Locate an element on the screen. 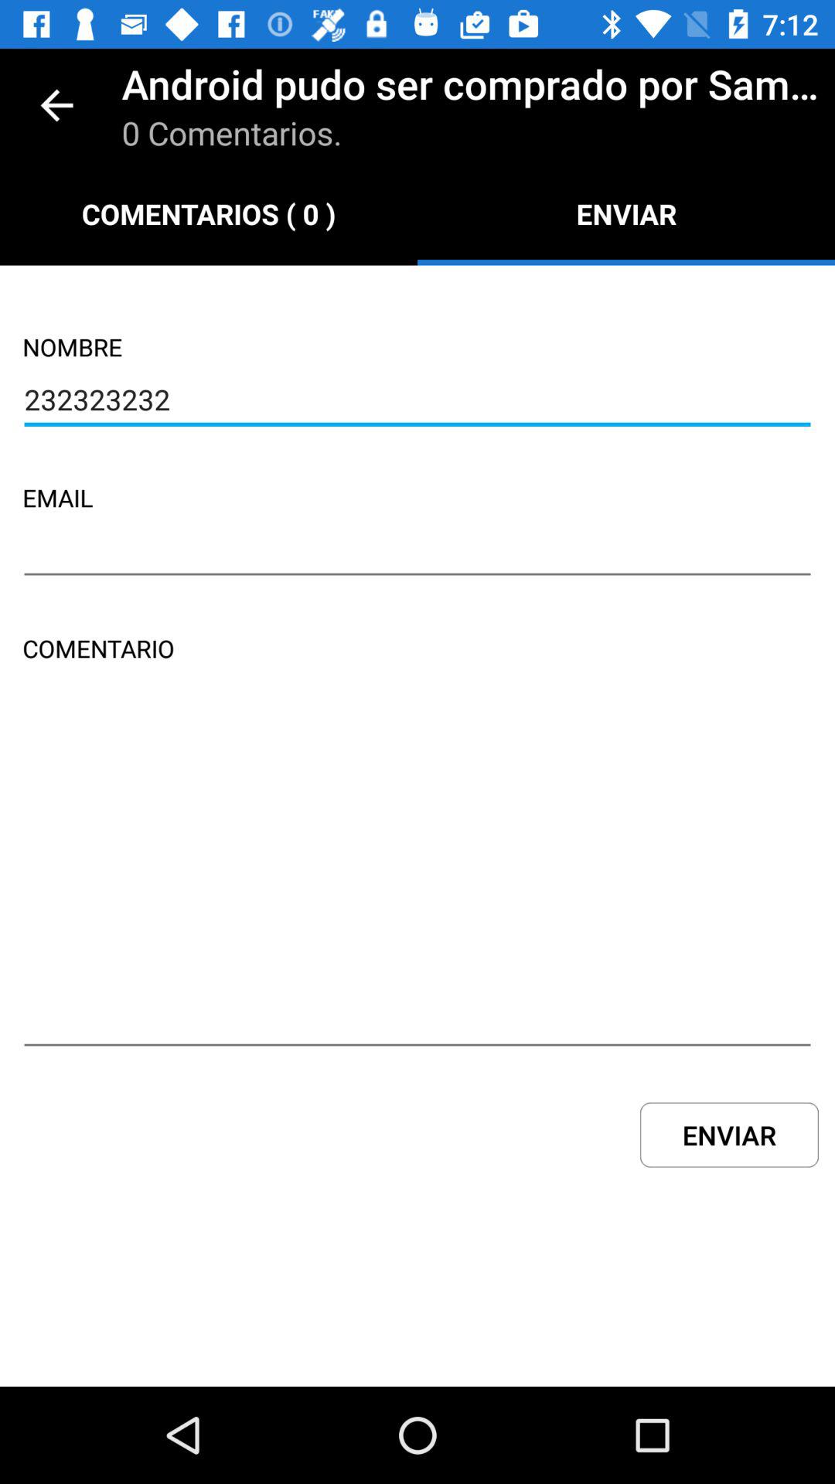 Image resolution: width=835 pixels, height=1484 pixels. flip to the 232323232 is located at coordinates (417, 402).